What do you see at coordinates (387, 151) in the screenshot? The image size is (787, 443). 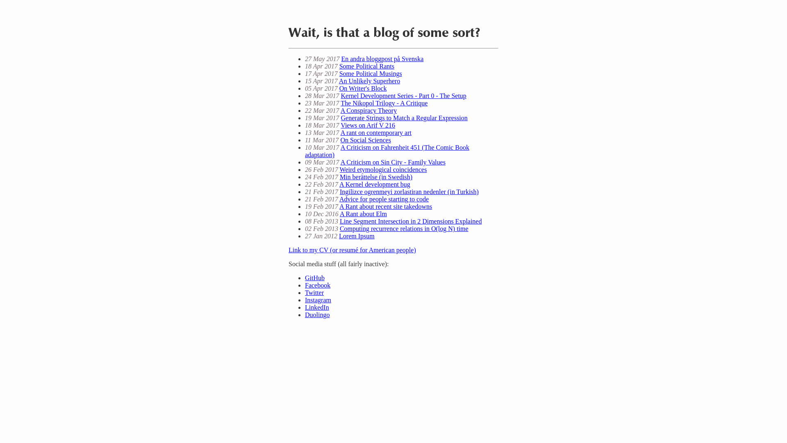 I see `A Criticism on Fahrenheit 451 (The Comic Book adaptation)` at bounding box center [387, 151].